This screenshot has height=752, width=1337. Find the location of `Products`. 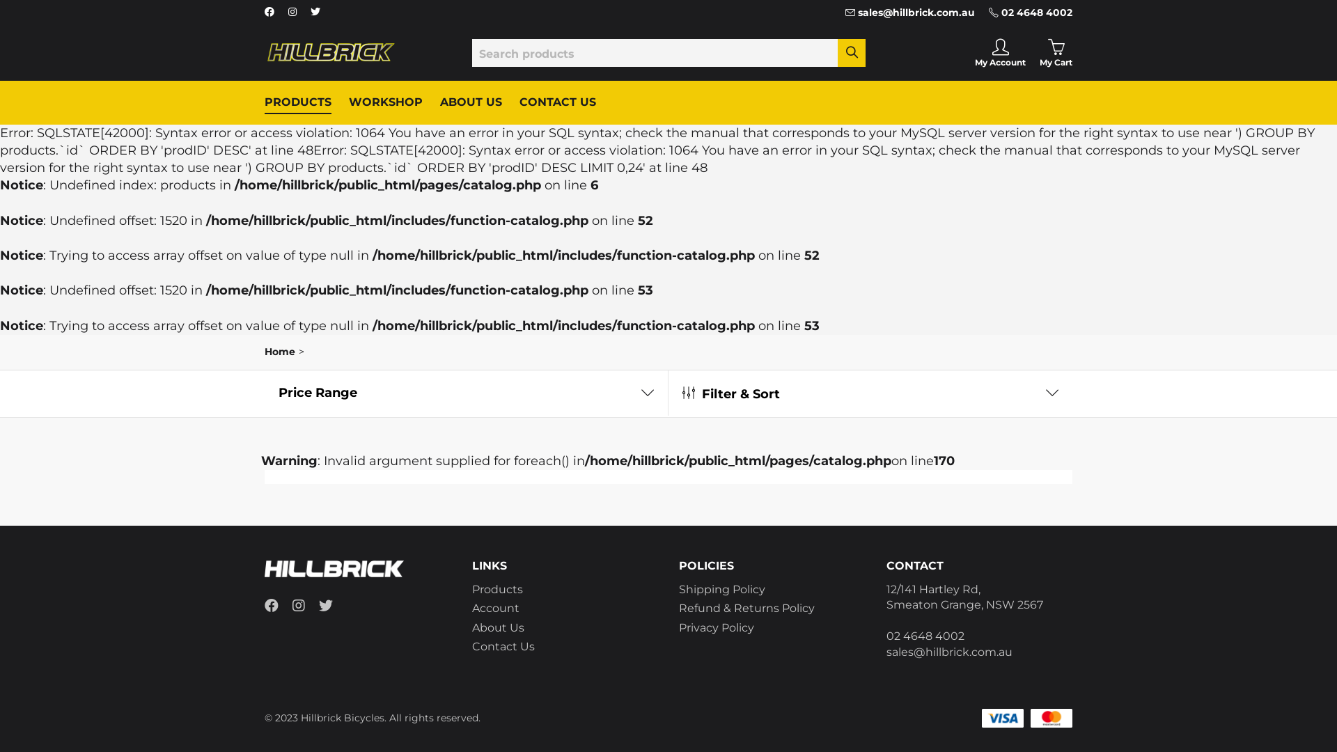

Products is located at coordinates (497, 589).